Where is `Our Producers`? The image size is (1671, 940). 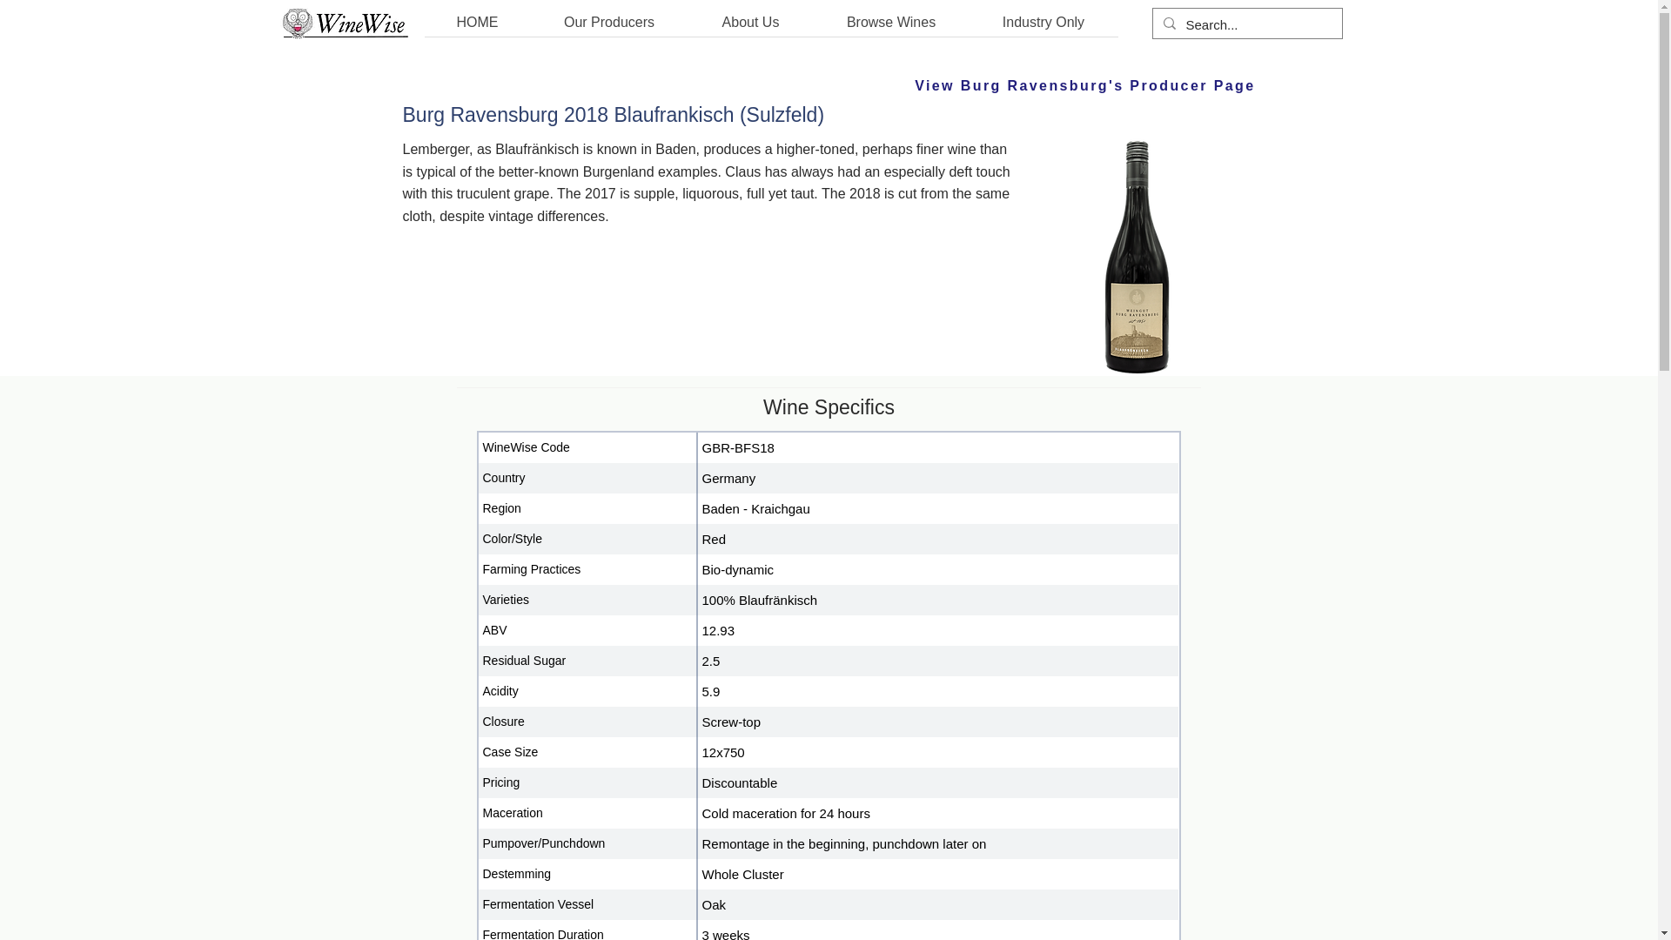 Our Producers is located at coordinates (609, 28).